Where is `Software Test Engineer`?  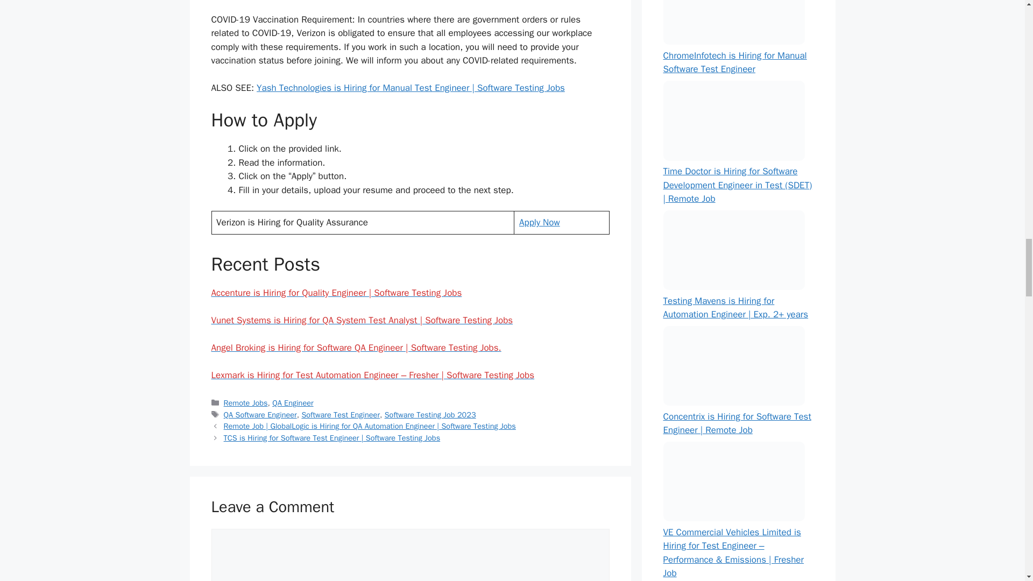 Software Test Engineer is located at coordinates (341, 414).